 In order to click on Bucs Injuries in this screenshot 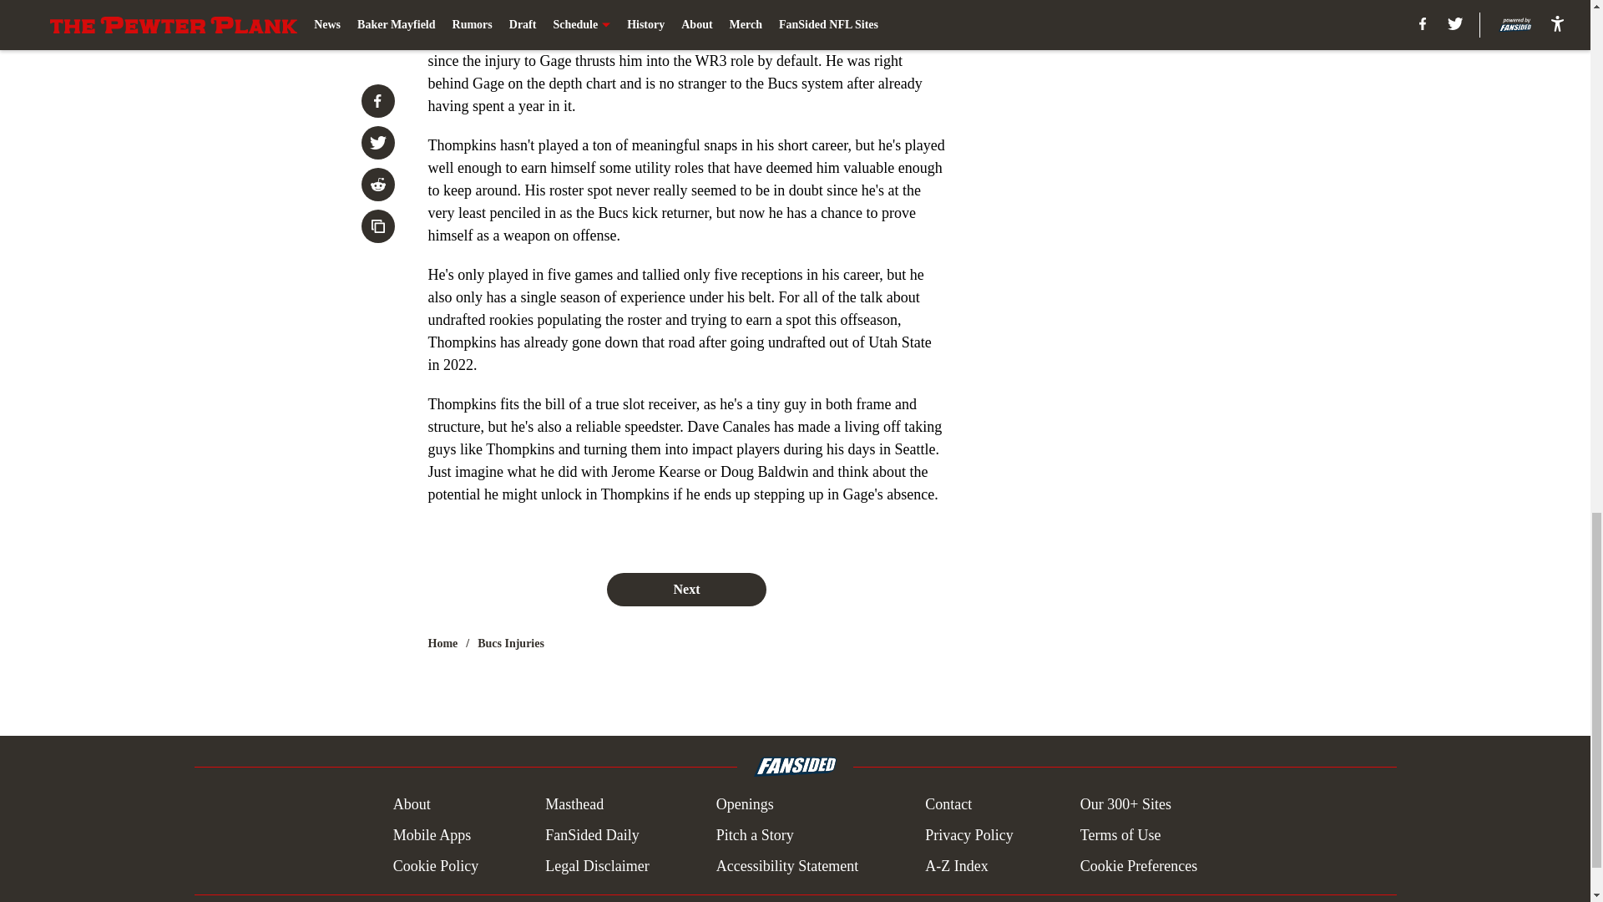, I will do `click(511, 643)`.